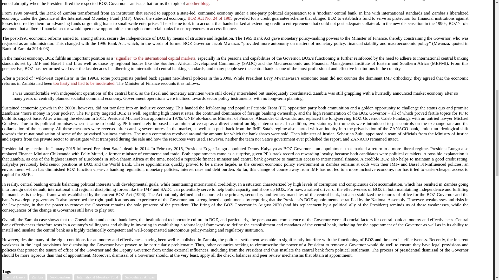 The image size is (499, 280). I want to click on Neoliberalism, so click(60, 277).